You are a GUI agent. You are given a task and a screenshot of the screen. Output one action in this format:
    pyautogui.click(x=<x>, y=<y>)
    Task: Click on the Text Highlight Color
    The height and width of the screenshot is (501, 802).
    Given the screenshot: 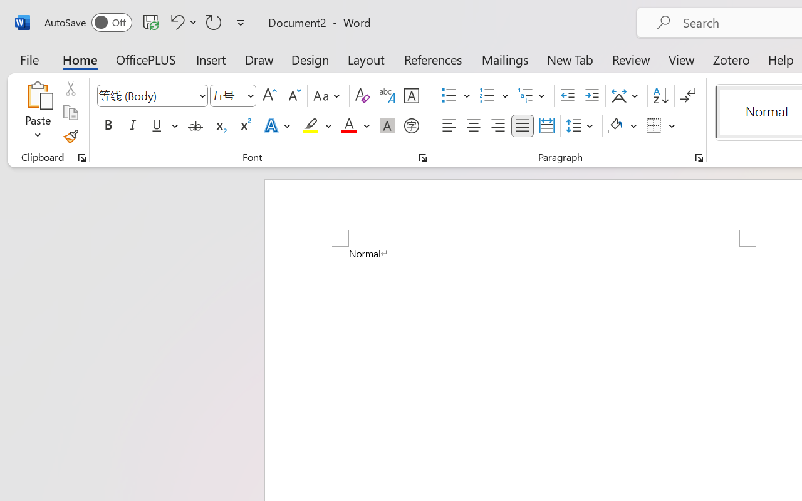 What is the action you would take?
    pyautogui.click(x=317, y=126)
    